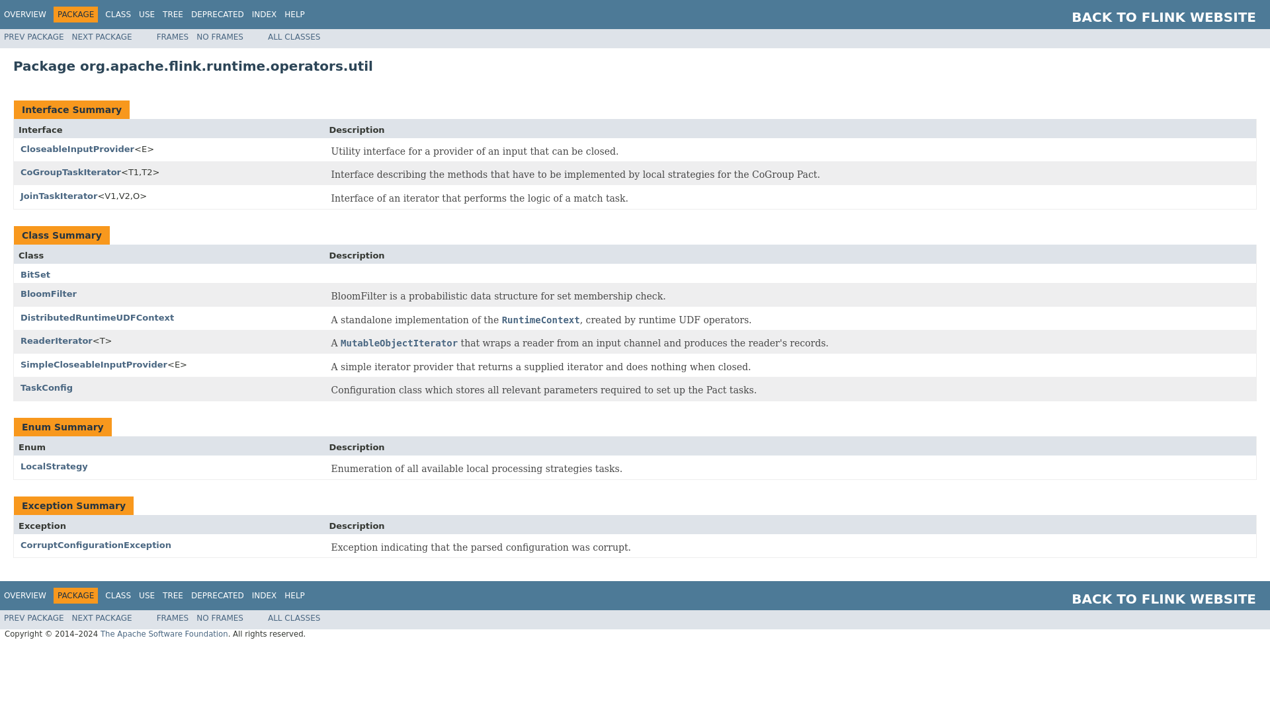 Image resolution: width=1270 pixels, height=714 pixels. Describe the element at coordinates (294, 36) in the screenshot. I see `ALL CLASSES` at that location.